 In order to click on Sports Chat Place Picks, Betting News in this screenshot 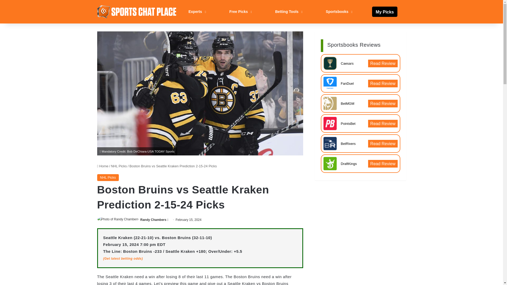, I will do `click(137, 12)`.